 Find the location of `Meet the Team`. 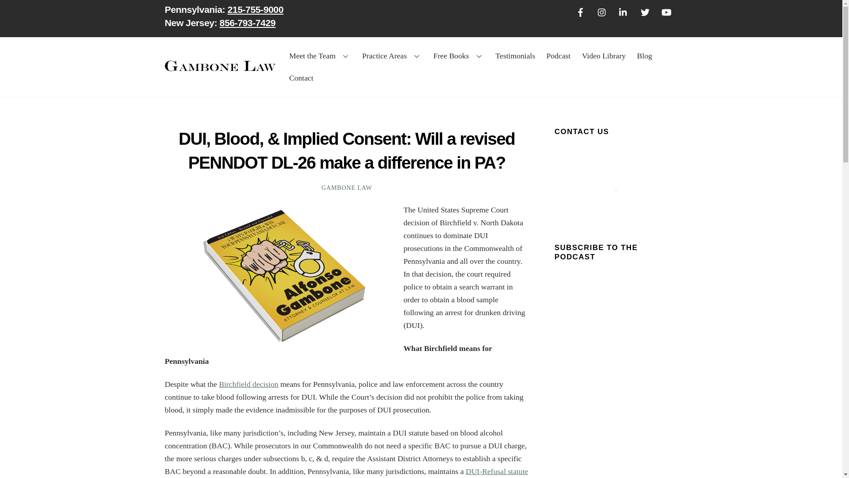

Meet the Team is located at coordinates (421, 18).